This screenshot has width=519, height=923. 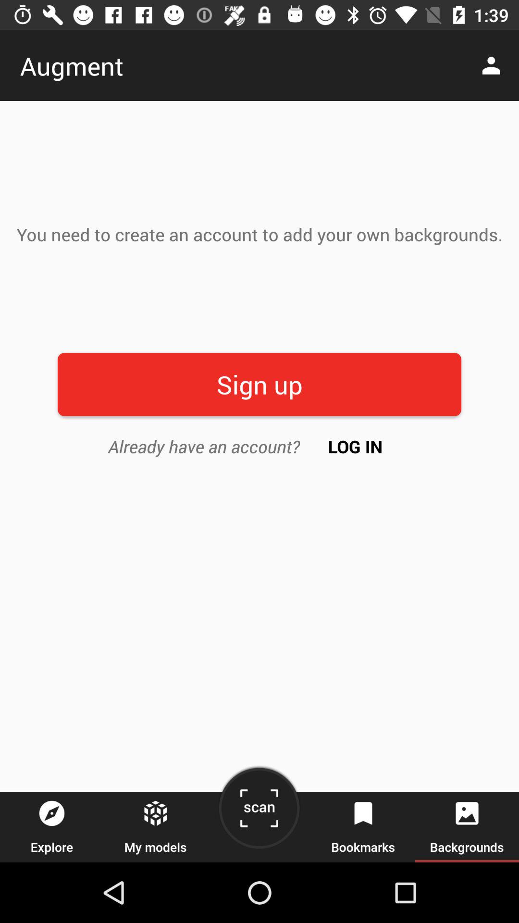 I want to click on launch the sign up item, so click(x=259, y=385).